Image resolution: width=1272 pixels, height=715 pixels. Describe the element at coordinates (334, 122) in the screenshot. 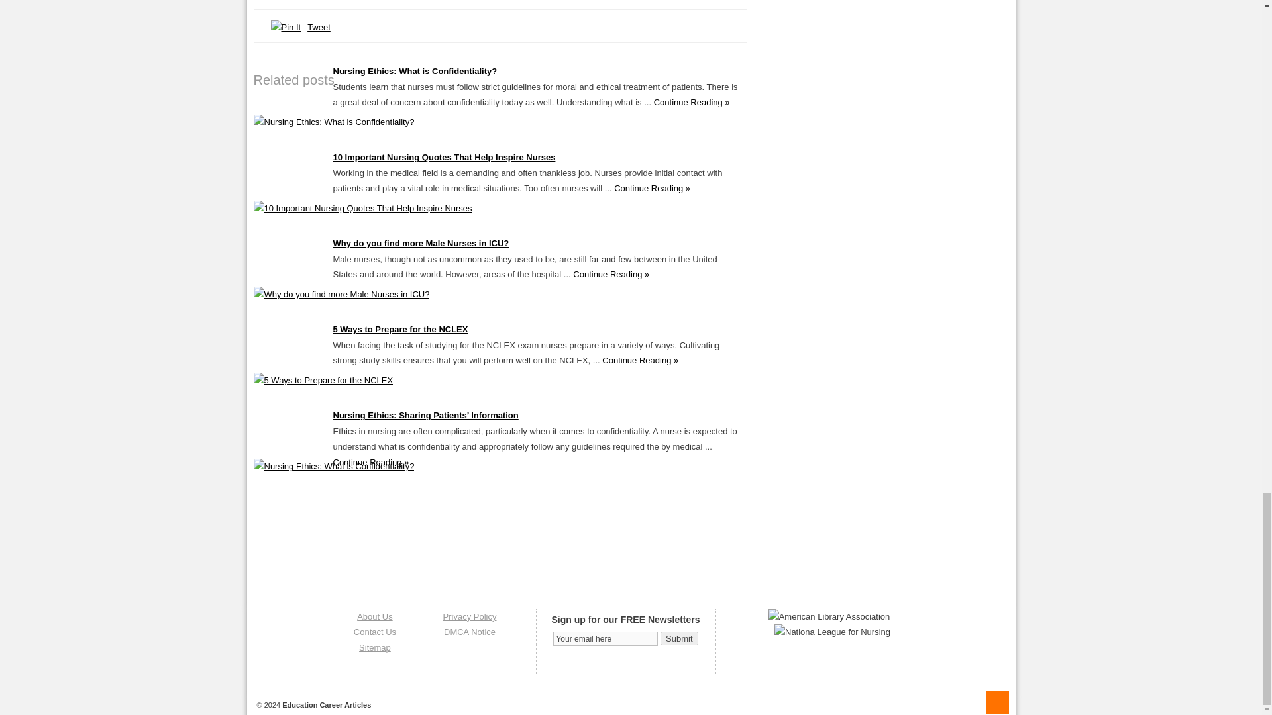

I see `Nursing Ethics: What is Confidentiality?` at that location.